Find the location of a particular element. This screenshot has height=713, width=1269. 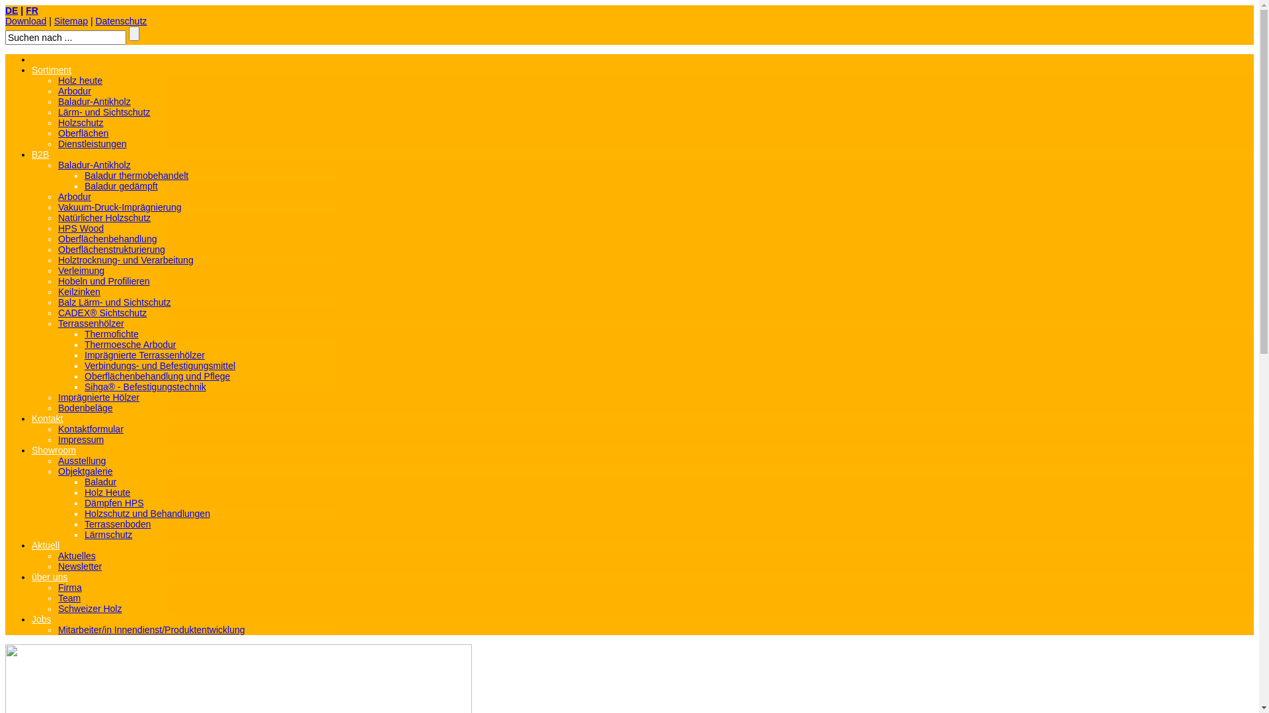

Sortiment is located at coordinates (52, 70).